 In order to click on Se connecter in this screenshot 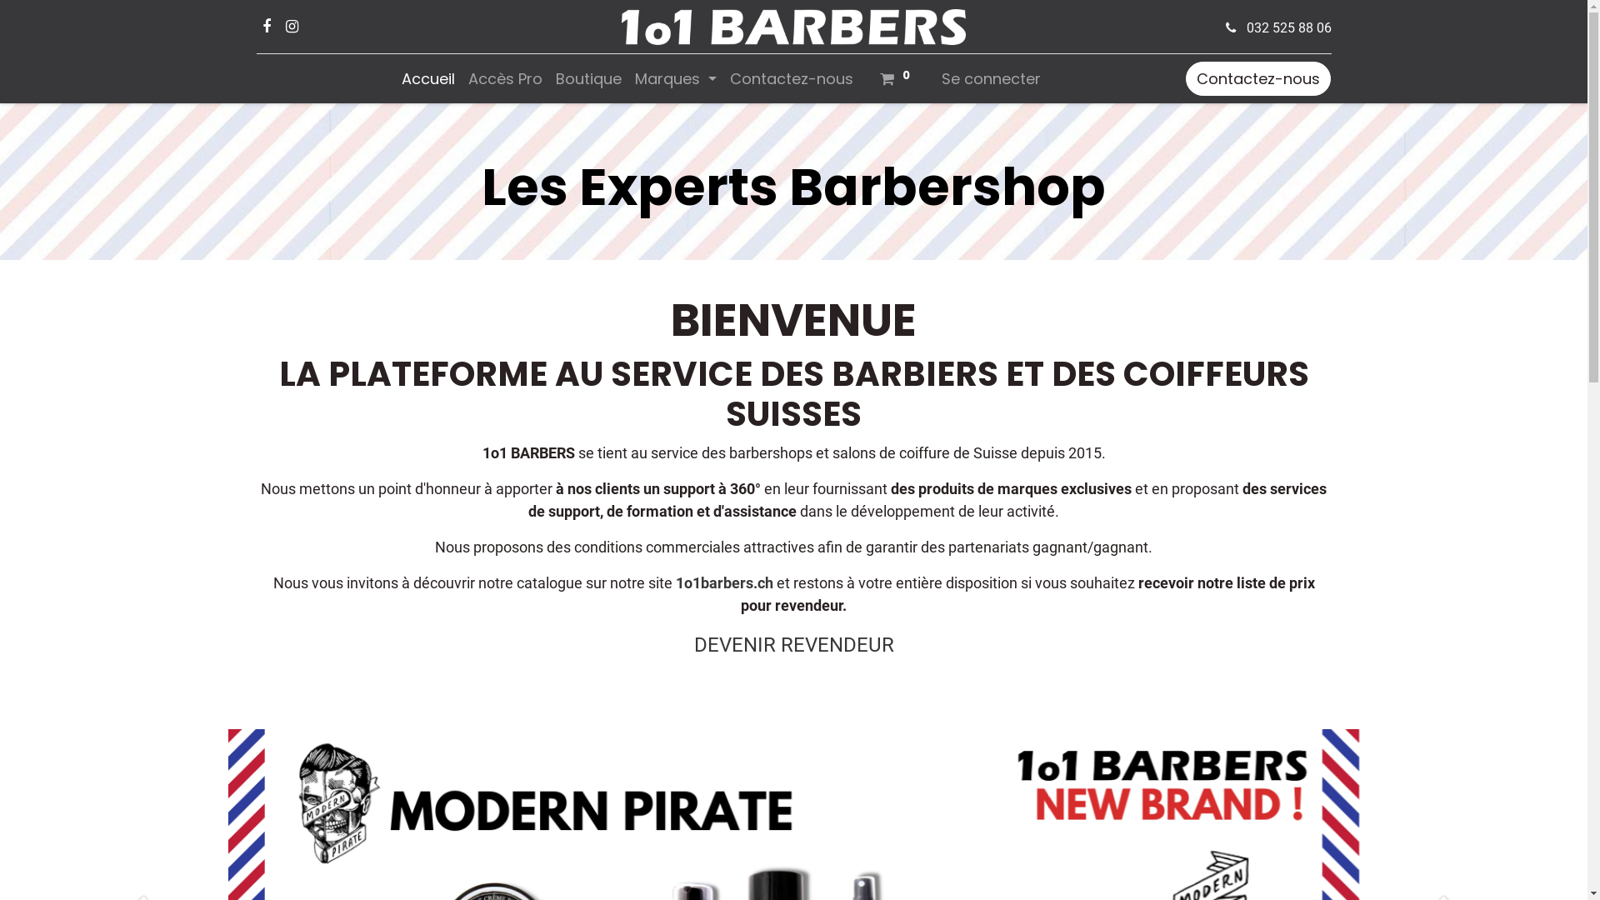, I will do `click(992, 78)`.